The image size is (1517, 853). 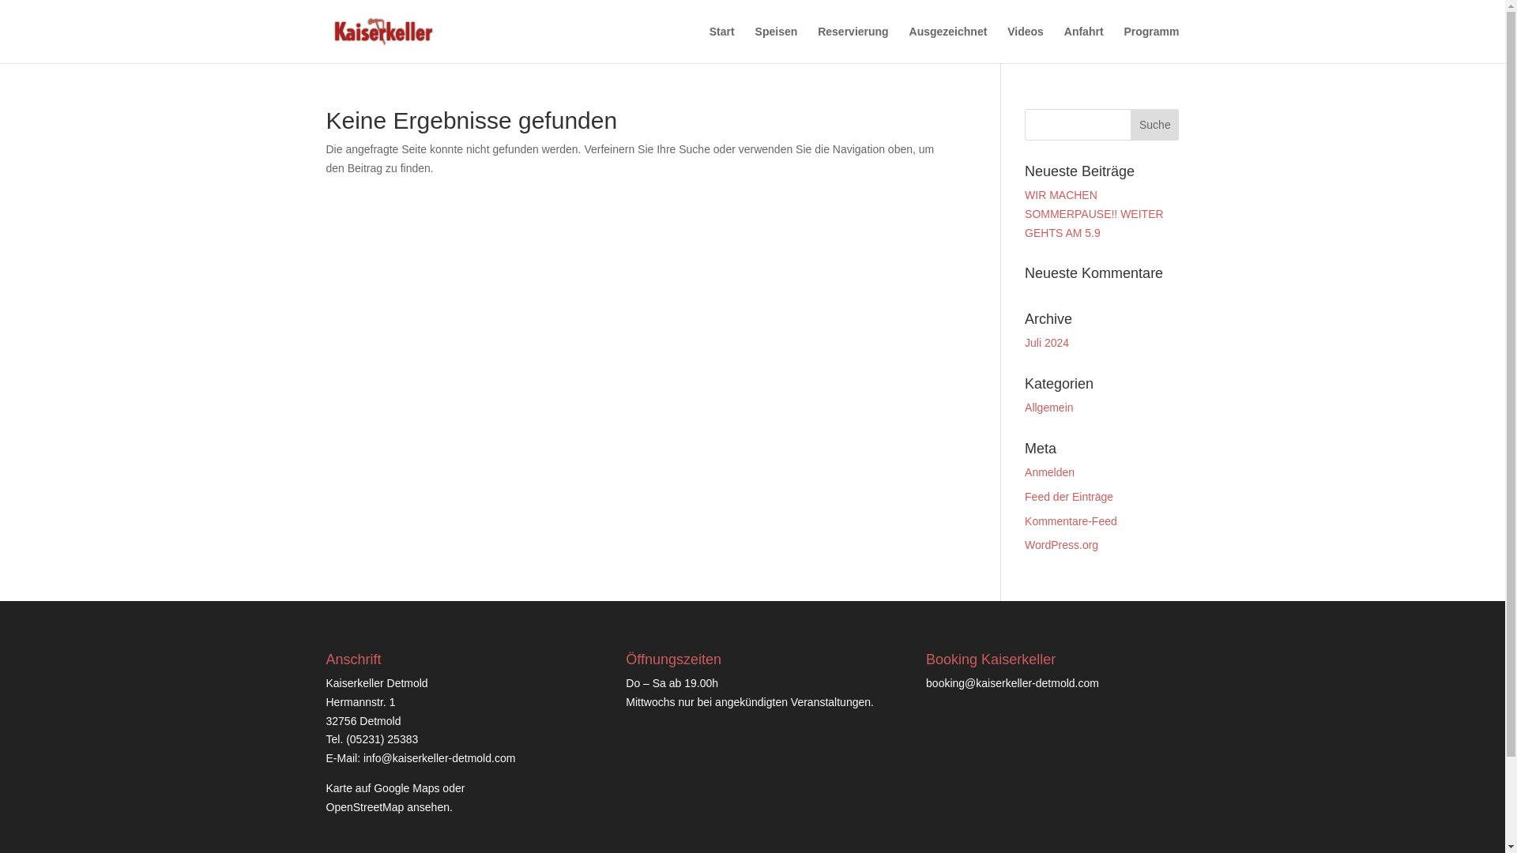 I want to click on Google Maps, so click(x=406, y=788).